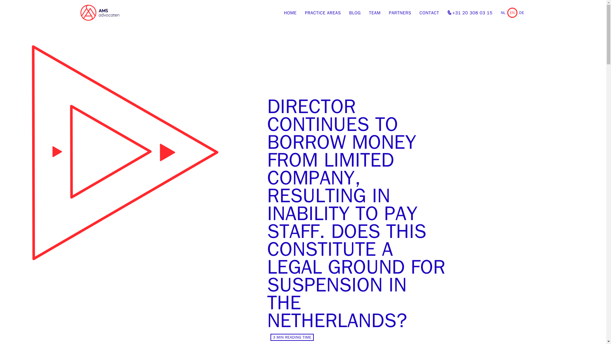 Image resolution: width=611 pixels, height=344 pixels. What do you see at coordinates (290, 13) in the screenshot?
I see `HOME` at bounding box center [290, 13].